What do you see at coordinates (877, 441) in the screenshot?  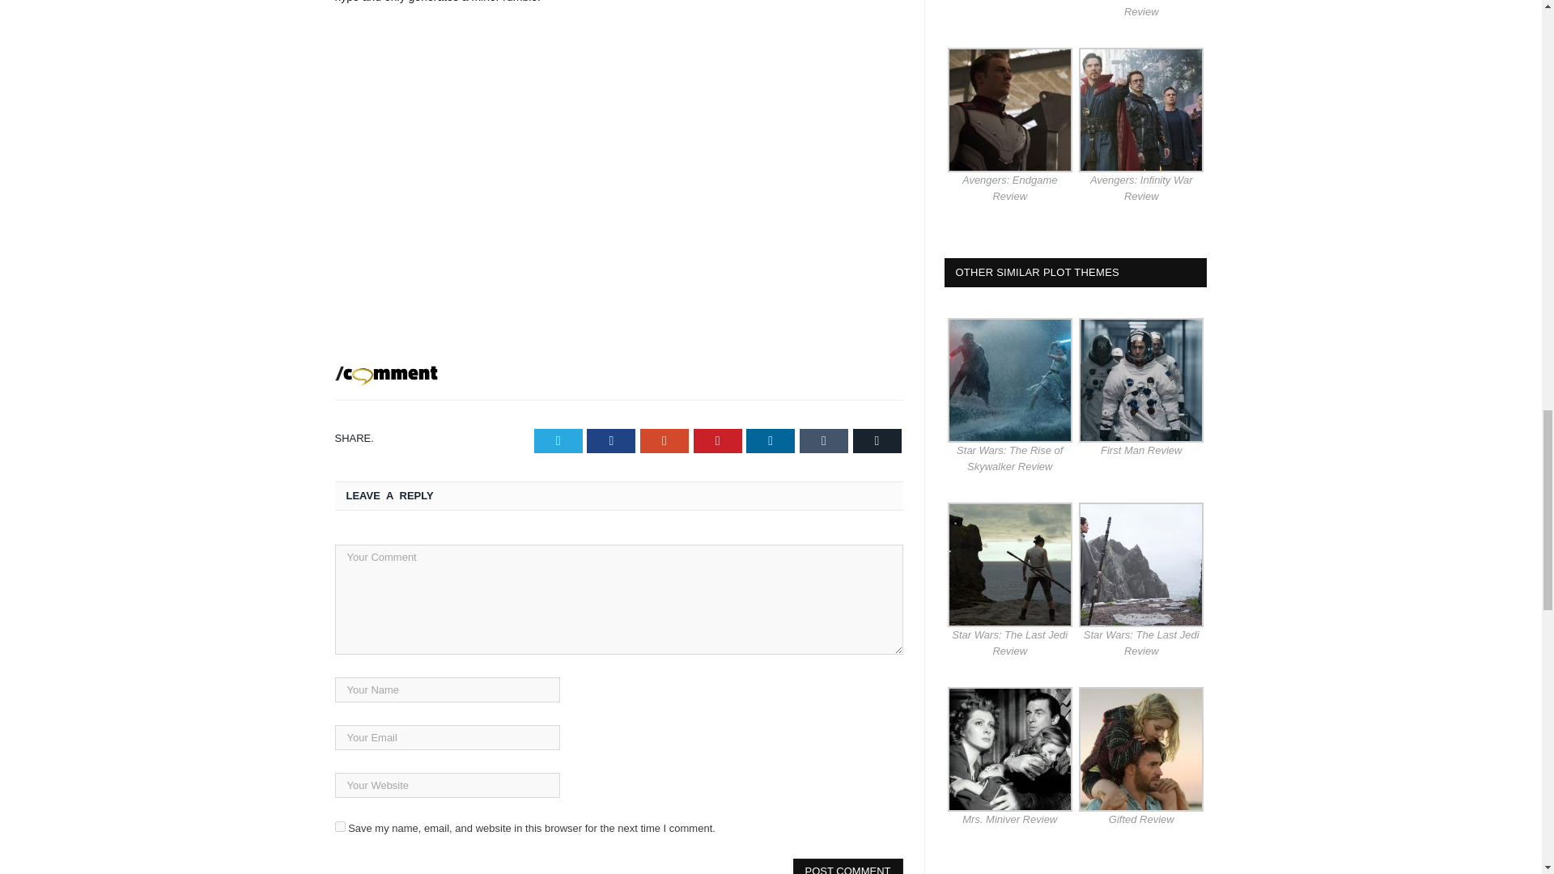 I see `Share via Email` at bounding box center [877, 441].